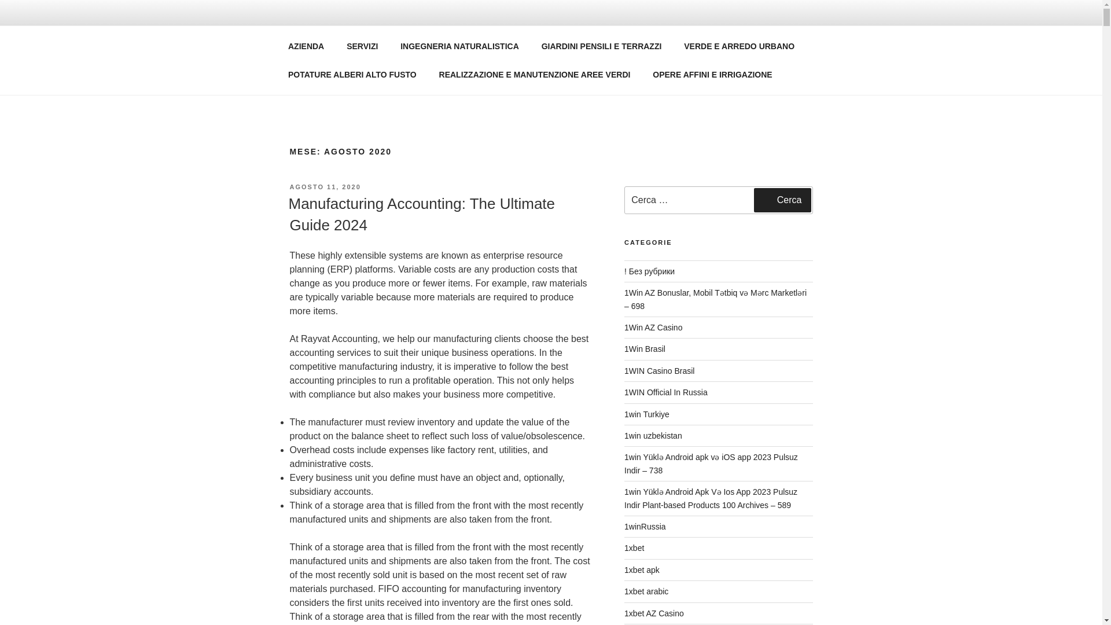  Describe the element at coordinates (535, 74) in the screenshot. I see `REALIZZAZIONE E MANUTENZIONE AREE VERDI` at that location.